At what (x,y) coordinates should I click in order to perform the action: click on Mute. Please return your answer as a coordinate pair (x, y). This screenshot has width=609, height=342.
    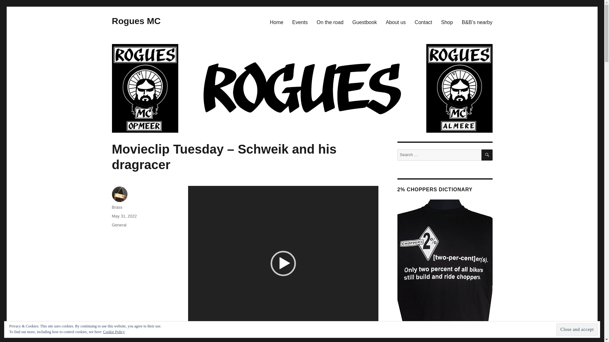
    Looking at the image, I should click on (360, 335).